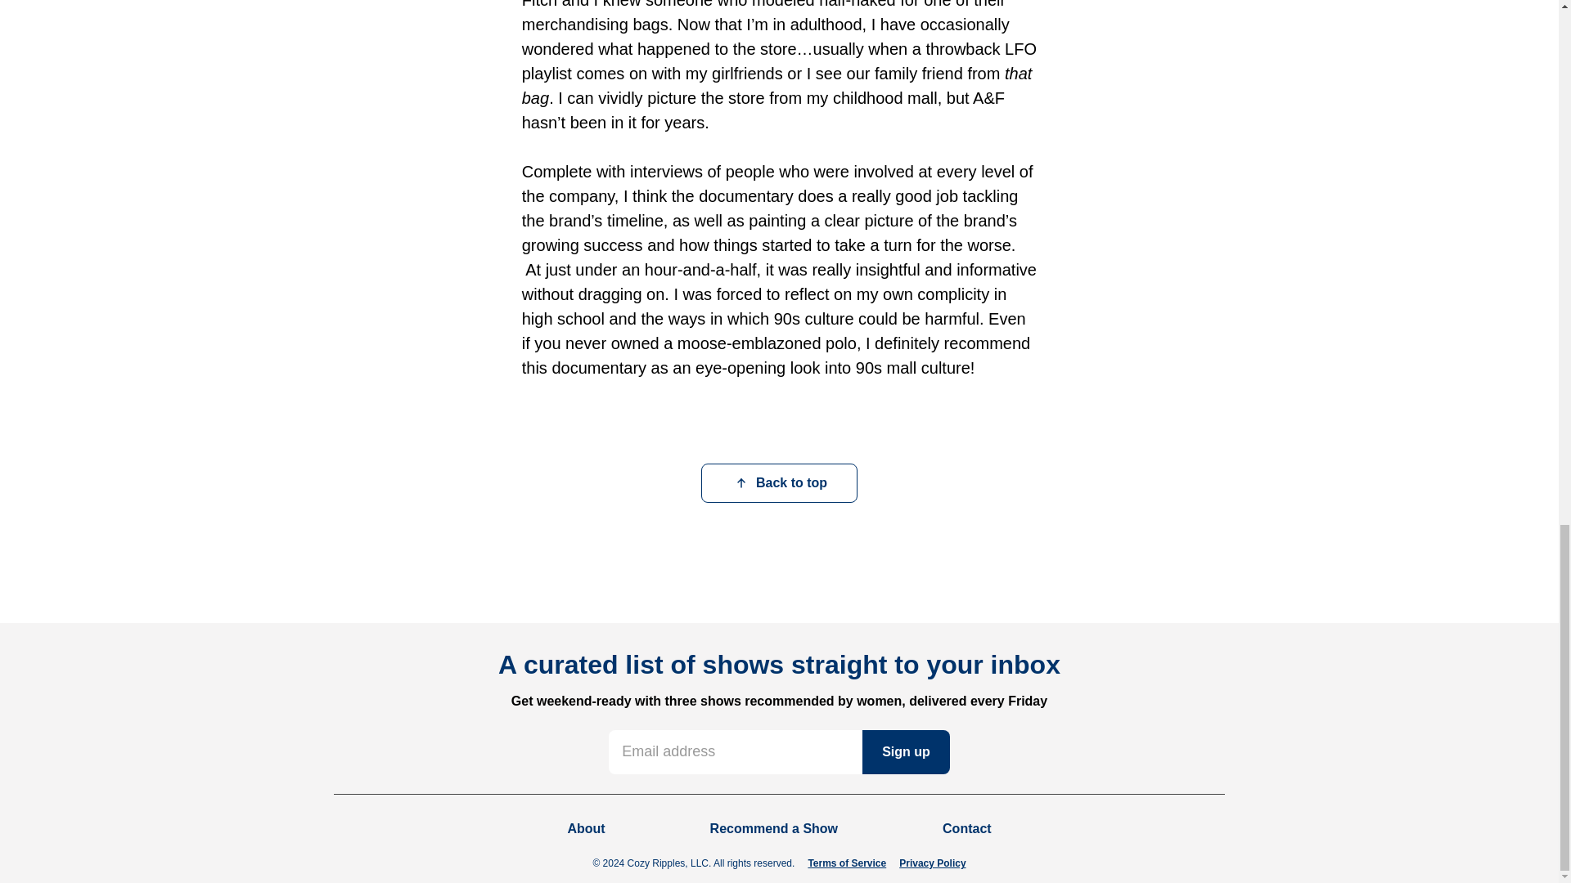 This screenshot has width=1571, height=883. I want to click on Sign up, so click(907, 752).